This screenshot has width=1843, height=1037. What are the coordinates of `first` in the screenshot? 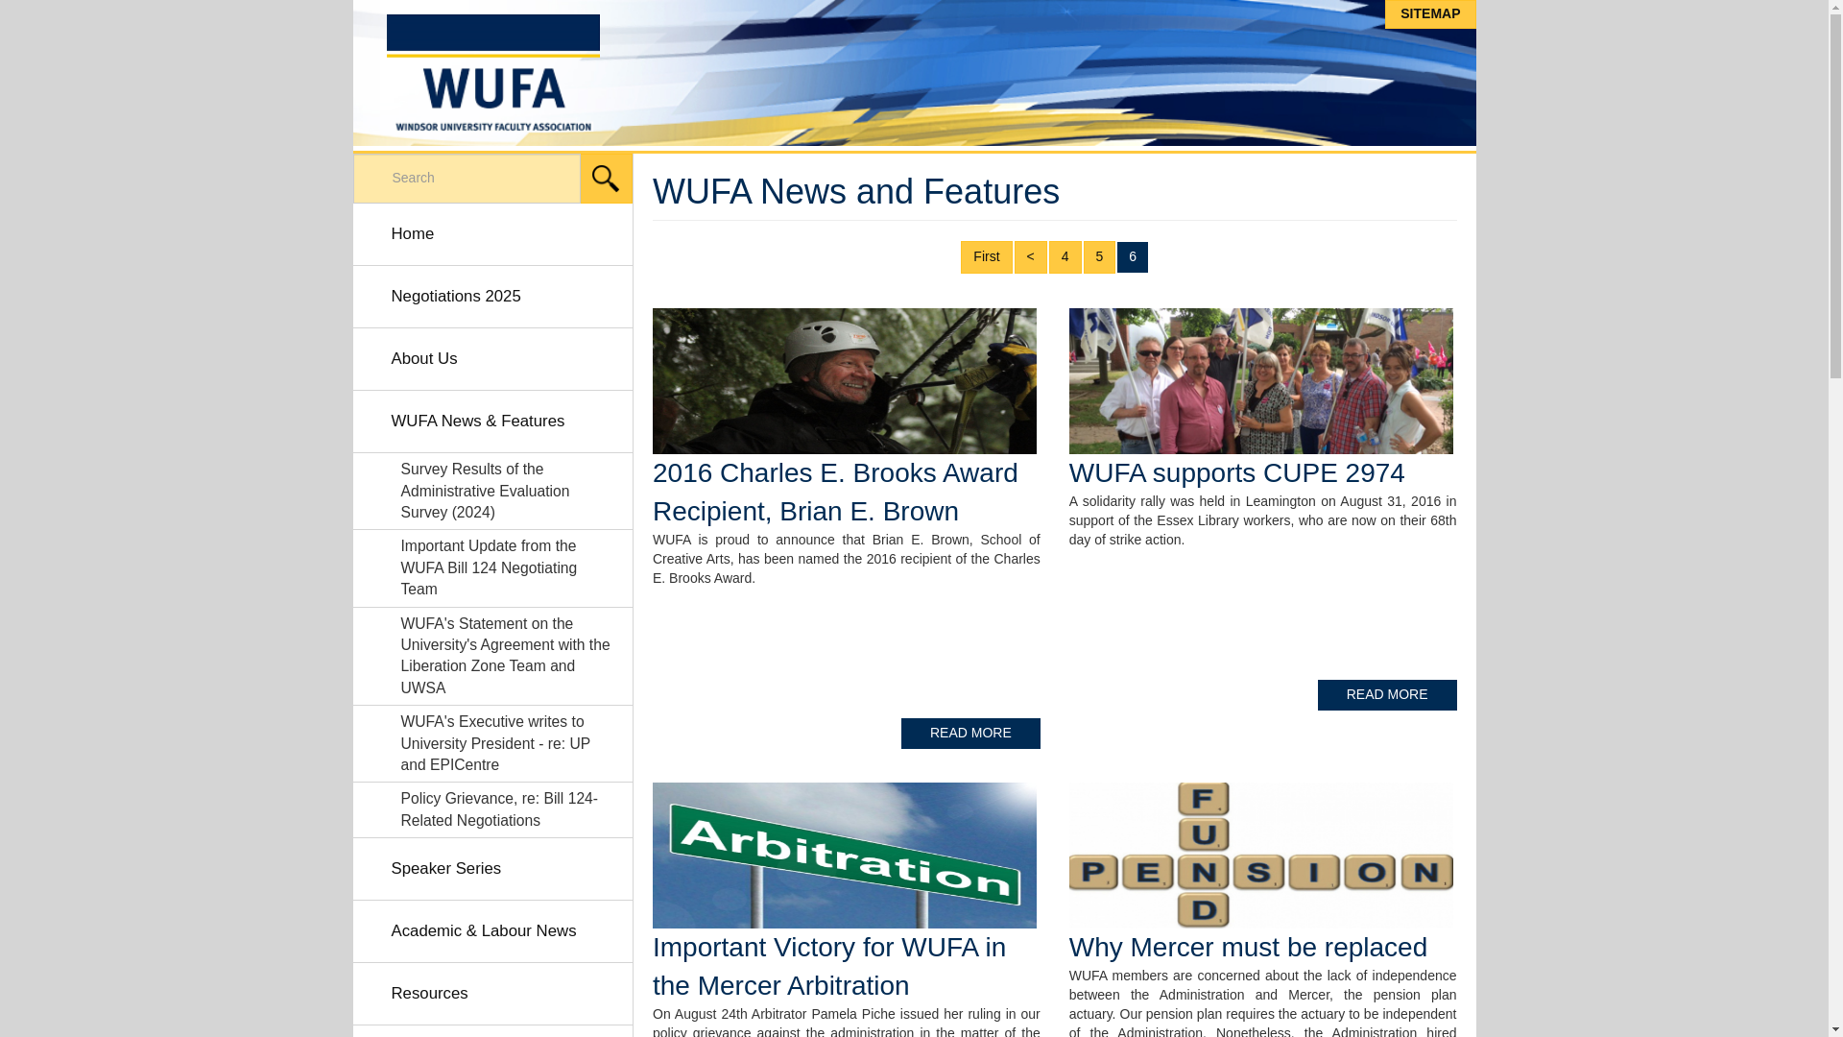 It's located at (986, 257).